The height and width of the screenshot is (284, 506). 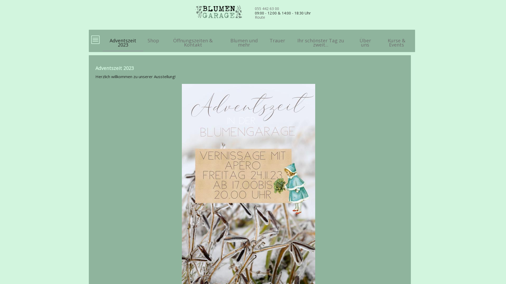 What do you see at coordinates (153, 38) in the screenshot?
I see `Shop` at bounding box center [153, 38].